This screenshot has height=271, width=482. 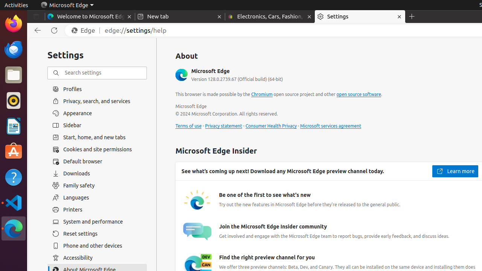 What do you see at coordinates (360, 17) in the screenshot?
I see `Settings` at bounding box center [360, 17].